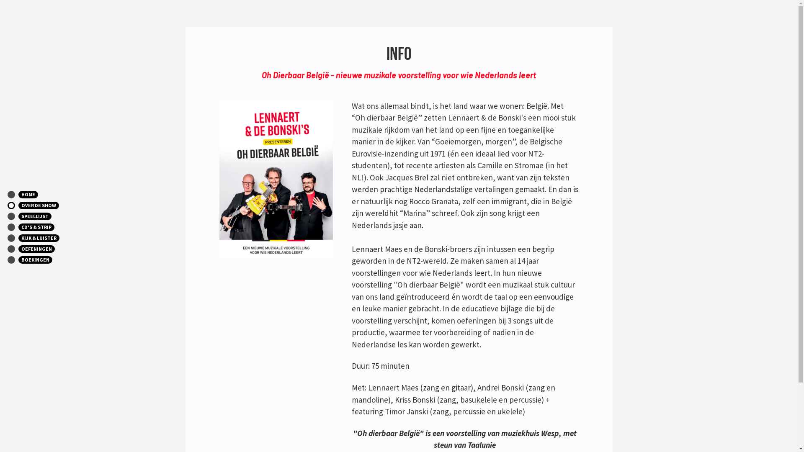  What do you see at coordinates (46, 216) in the screenshot?
I see `SPEELLIJST` at bounding box center [46, 216].